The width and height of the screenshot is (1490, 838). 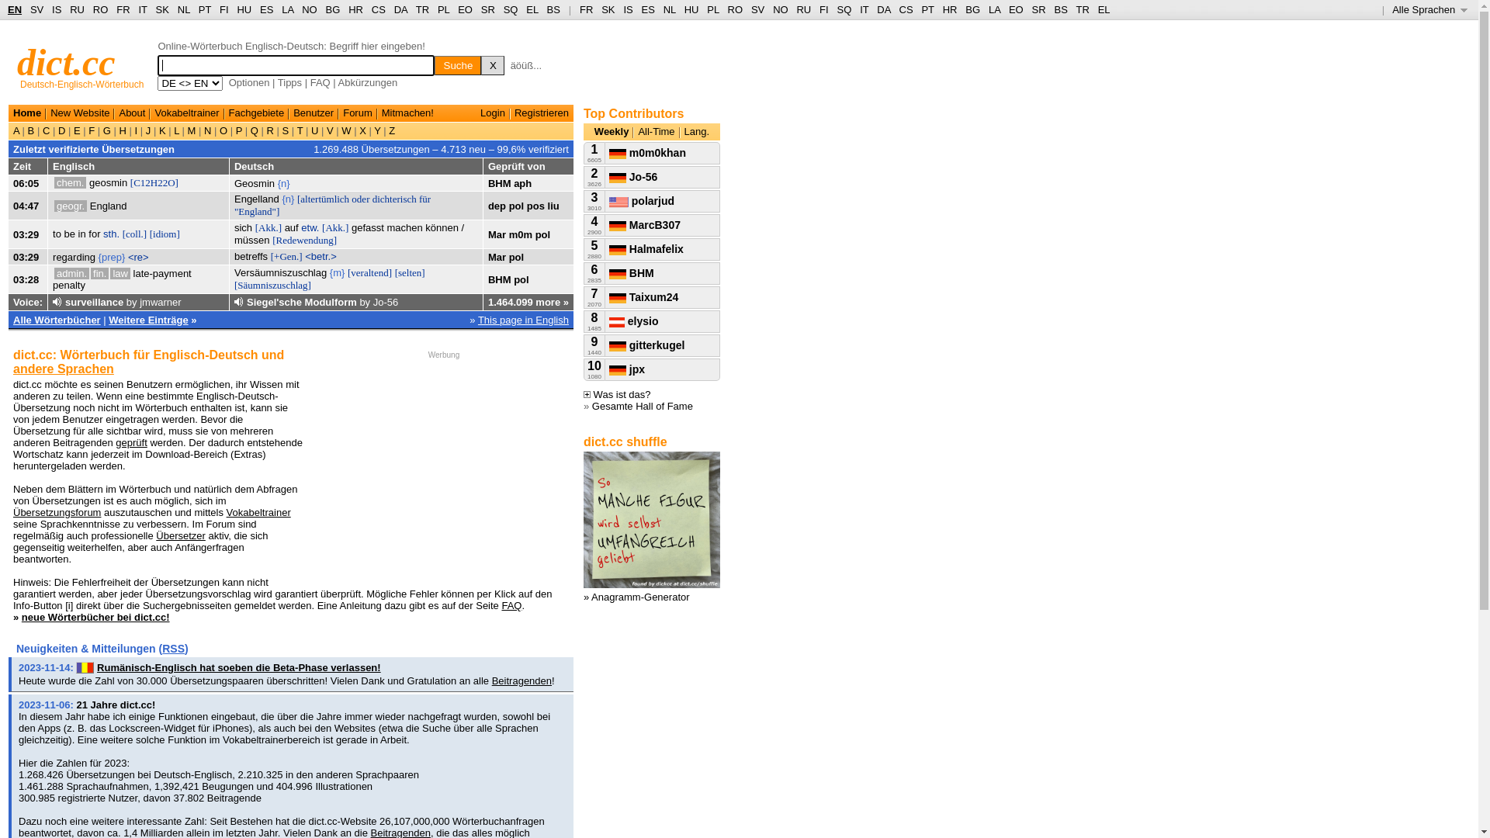 I want to click on RU, so click(x=804, y=9).